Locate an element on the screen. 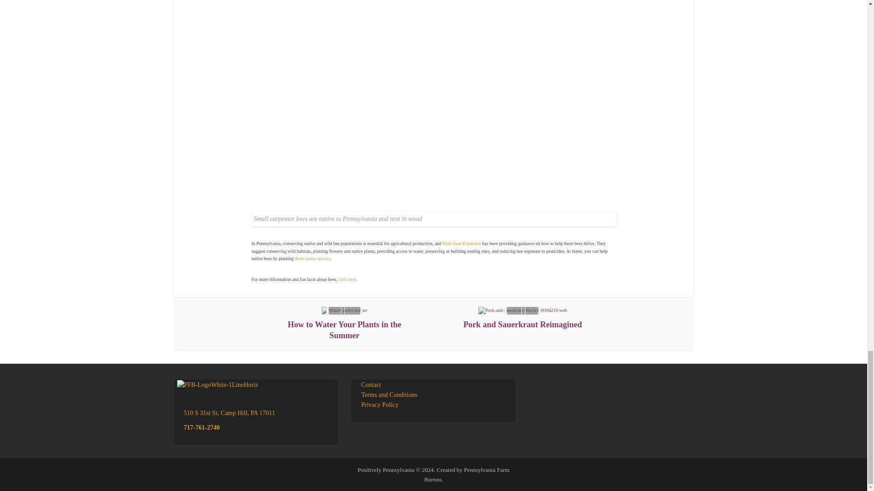 This screenshot has width=874, height=491. Pork and Sauerkraut Reimagined is located at coordinates (523, 318).